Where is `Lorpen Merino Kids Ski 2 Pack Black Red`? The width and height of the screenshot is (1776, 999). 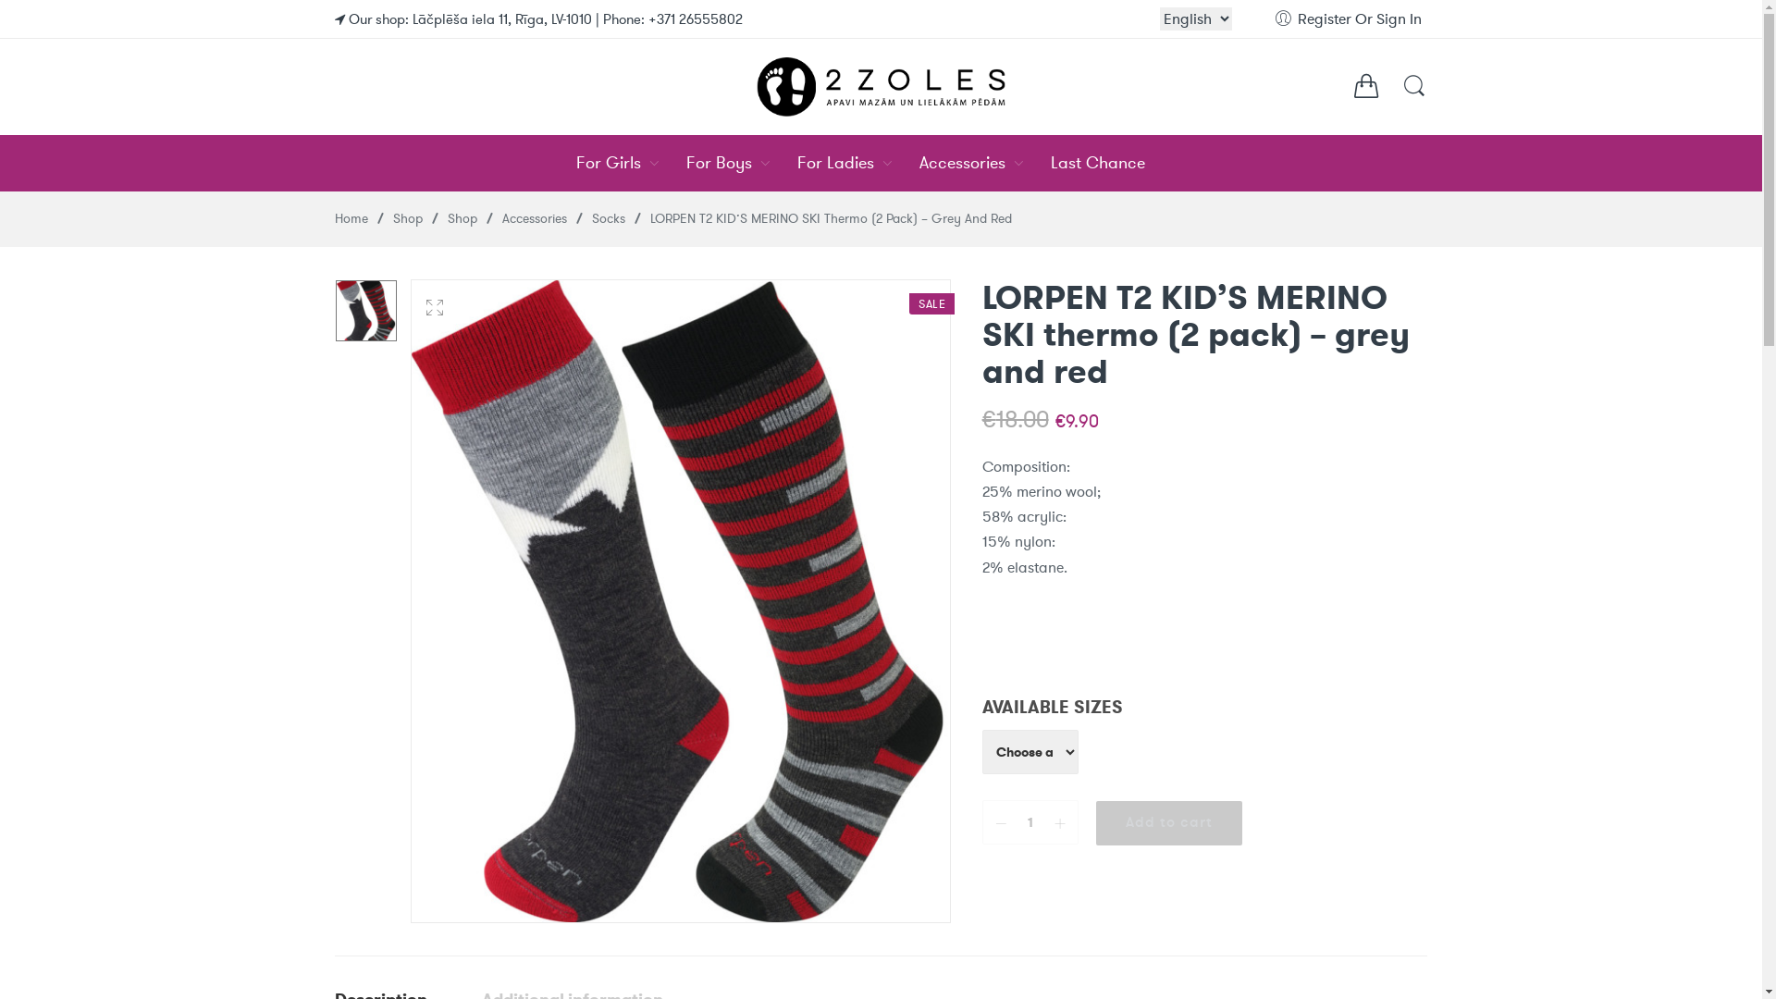 Lorpen Merino Kids Ski 2 Pack Black Red is located at coordinates (366, 311).